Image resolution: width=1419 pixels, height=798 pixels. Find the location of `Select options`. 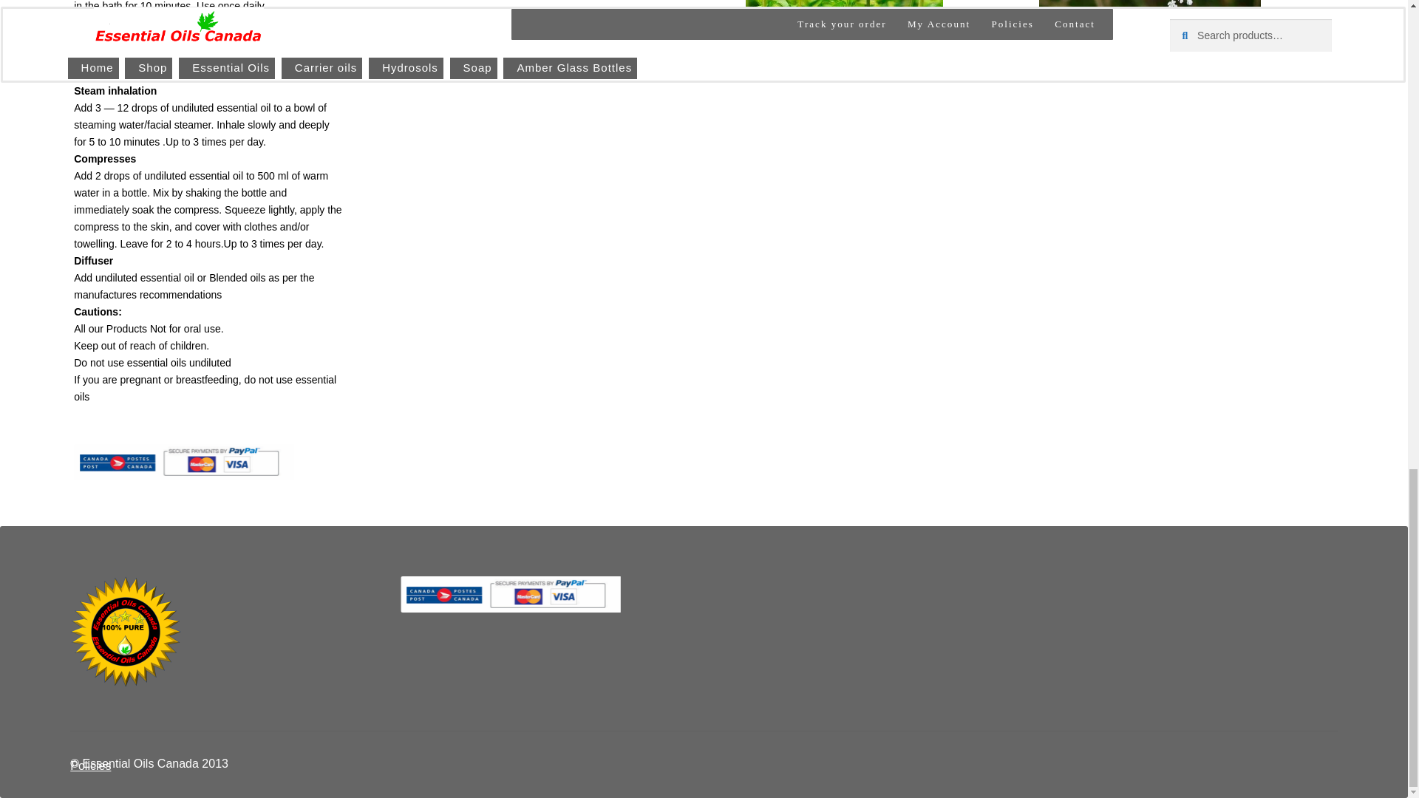

Select options is located at coordinates (844, 66).